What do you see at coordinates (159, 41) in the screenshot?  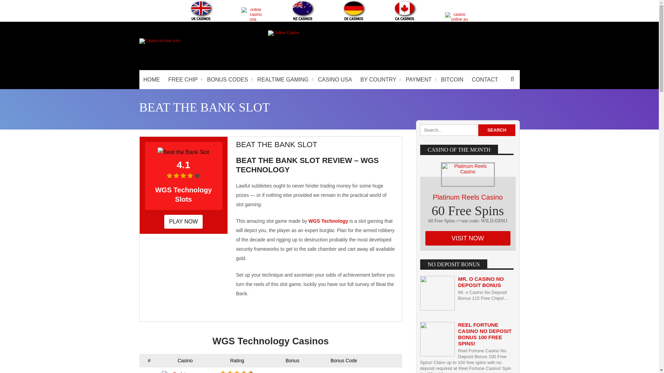 I see `Casino-on-line.com` at bounding box center [159, 41].